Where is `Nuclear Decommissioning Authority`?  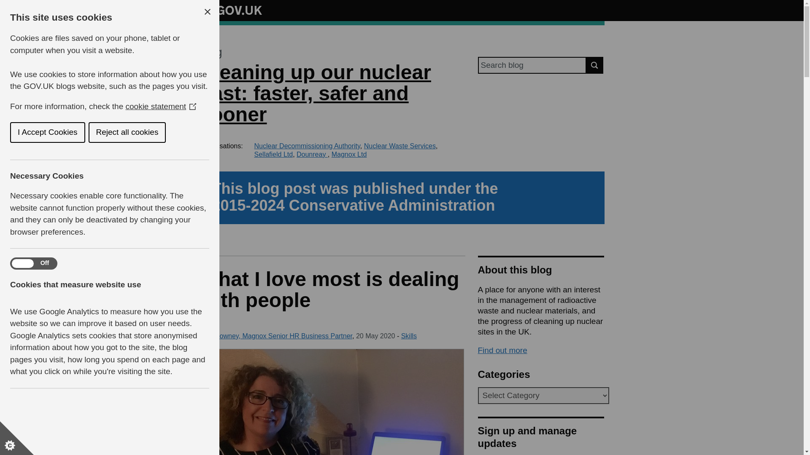 Nuclear Decommissioning Authority is located at coordinates (307, 146).